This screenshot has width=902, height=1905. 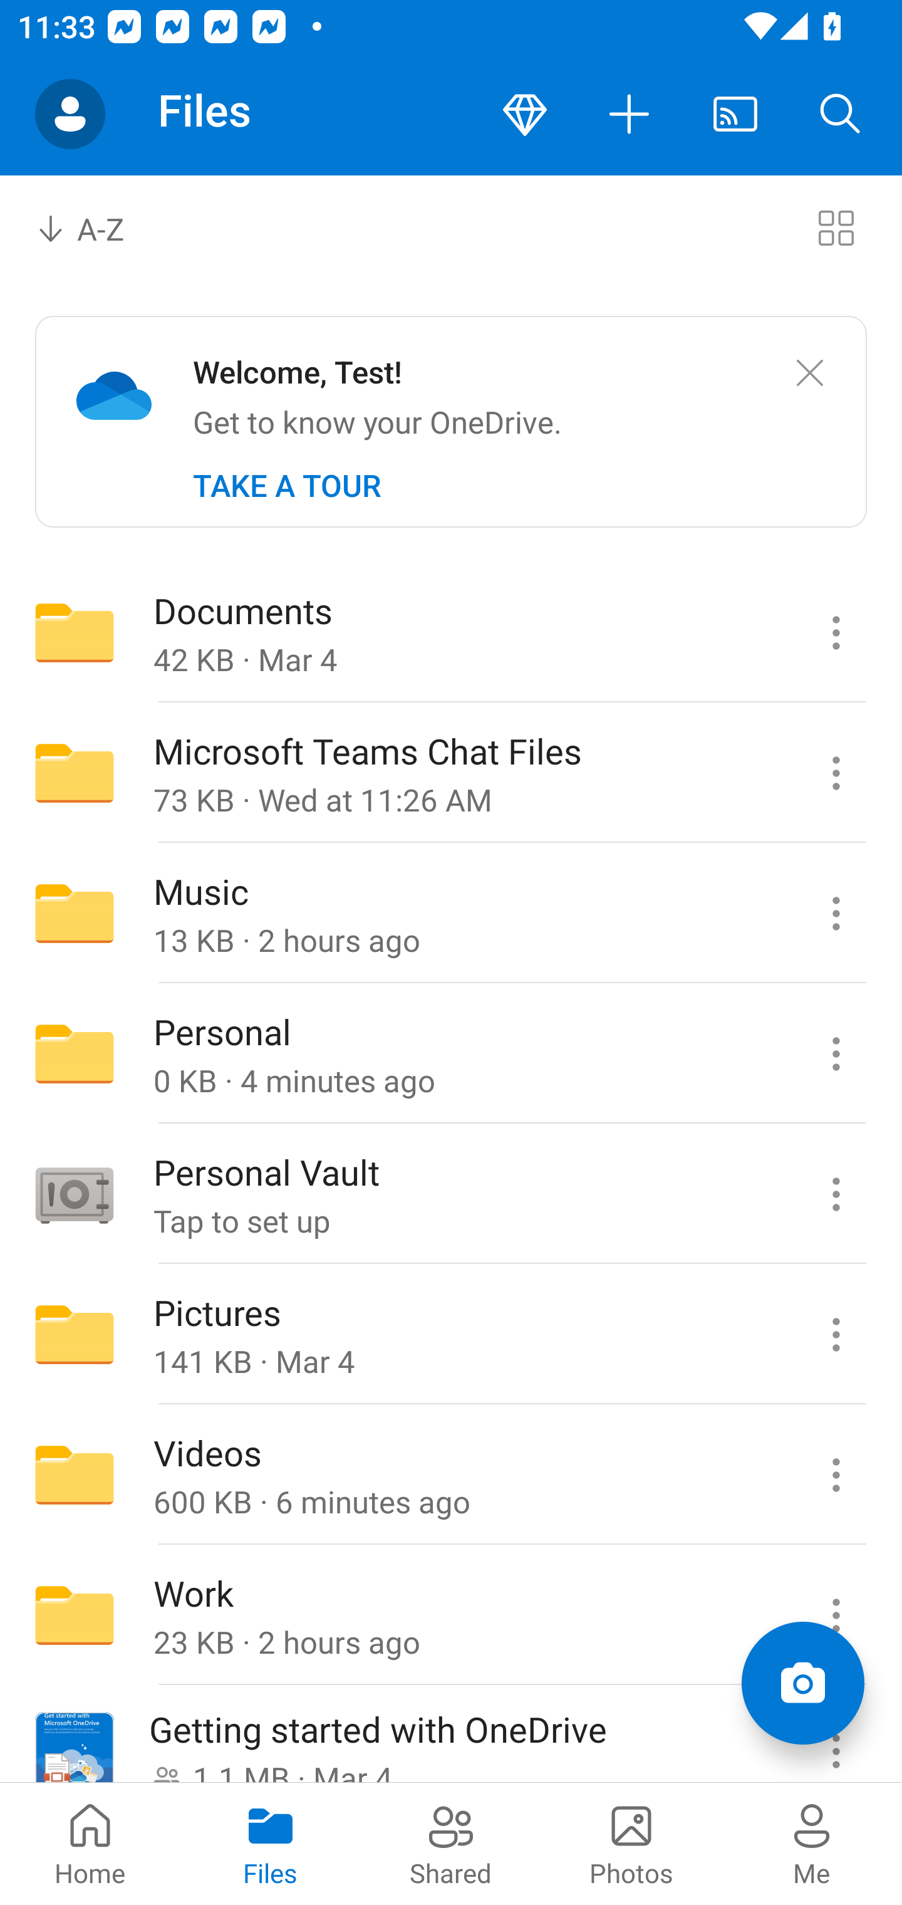 I want to click on Add items Scan, so click(x=802, y=1683).